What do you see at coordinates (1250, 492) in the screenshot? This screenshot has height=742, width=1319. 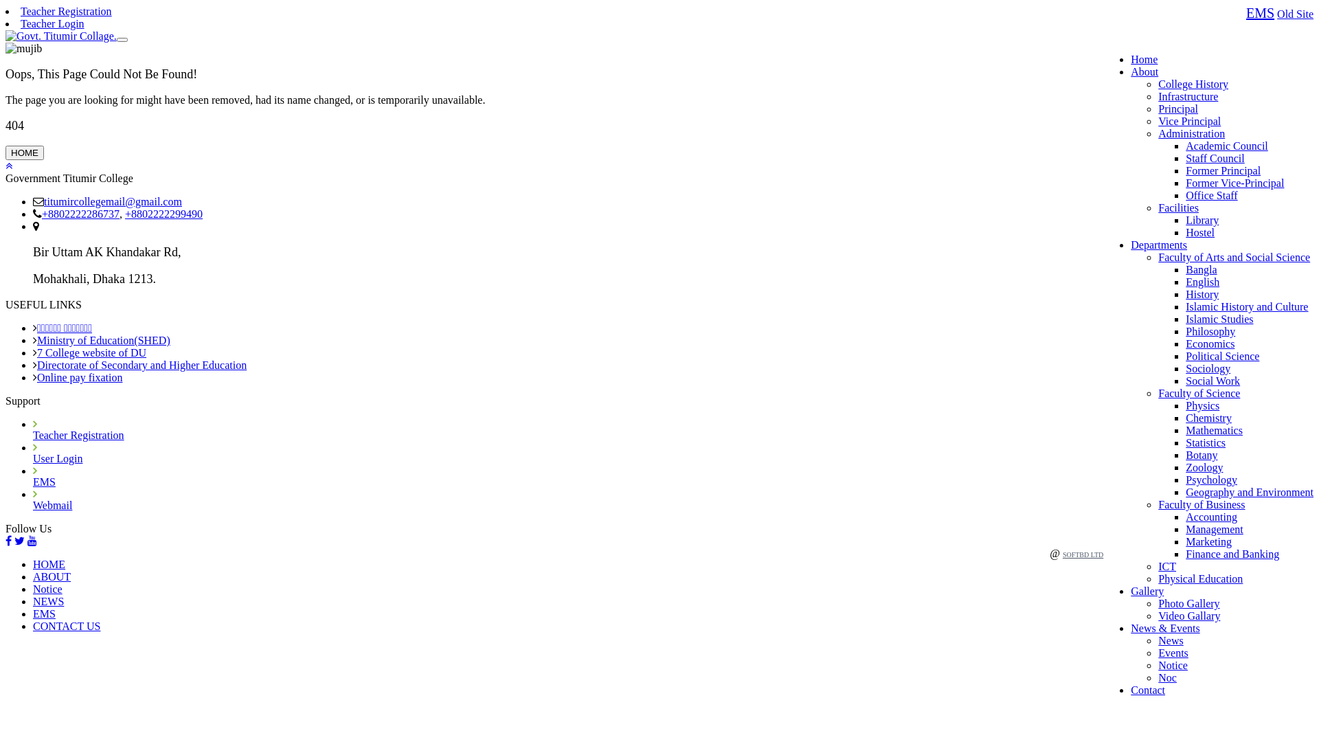 I see `Geography and Environment` at bounding box center [1250, 492].